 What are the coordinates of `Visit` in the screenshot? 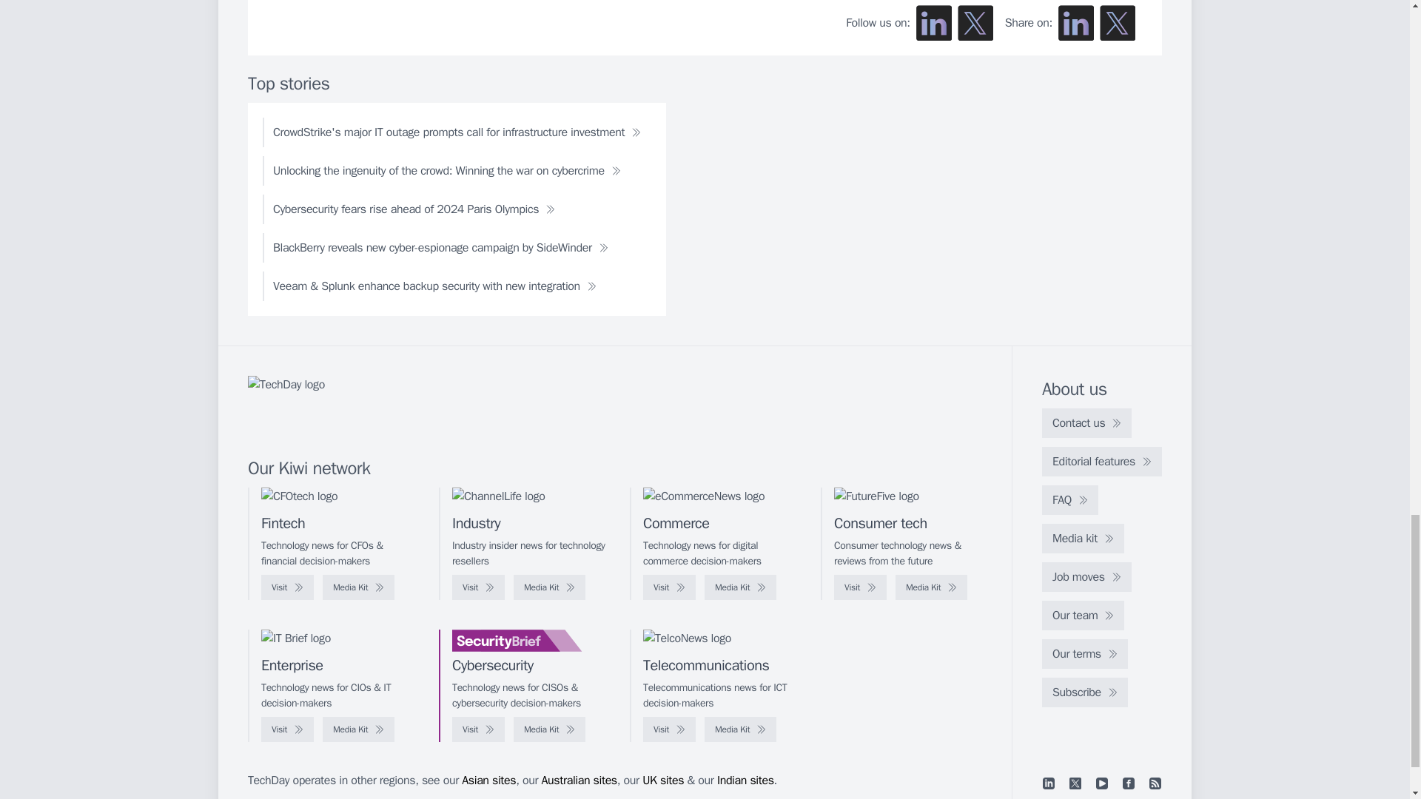 It's located at (287, 587).